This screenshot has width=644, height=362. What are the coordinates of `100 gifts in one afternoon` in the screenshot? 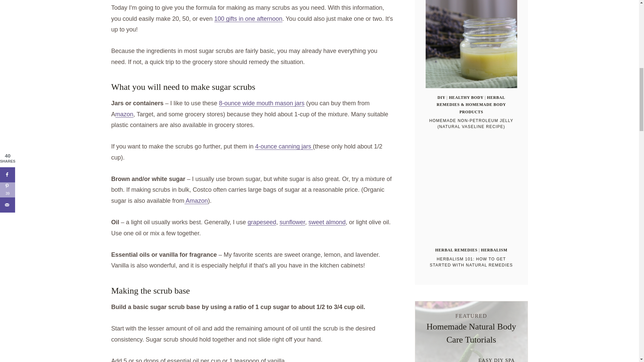 It's located at (248, 19).